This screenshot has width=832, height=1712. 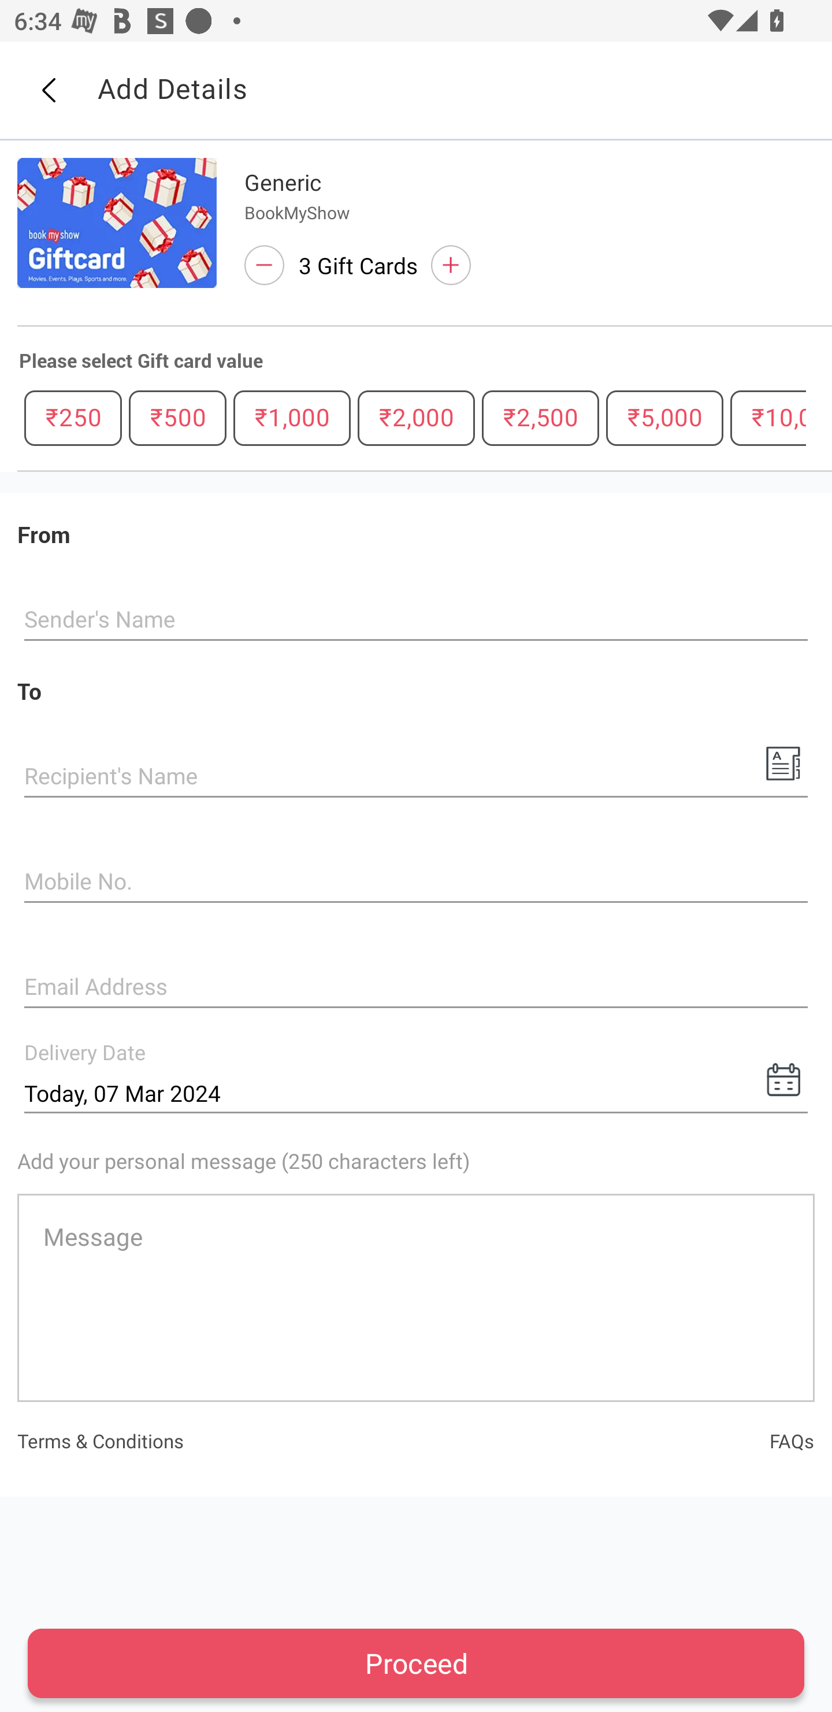 I want to click on Sender's Name, so click(x=416, y=620).